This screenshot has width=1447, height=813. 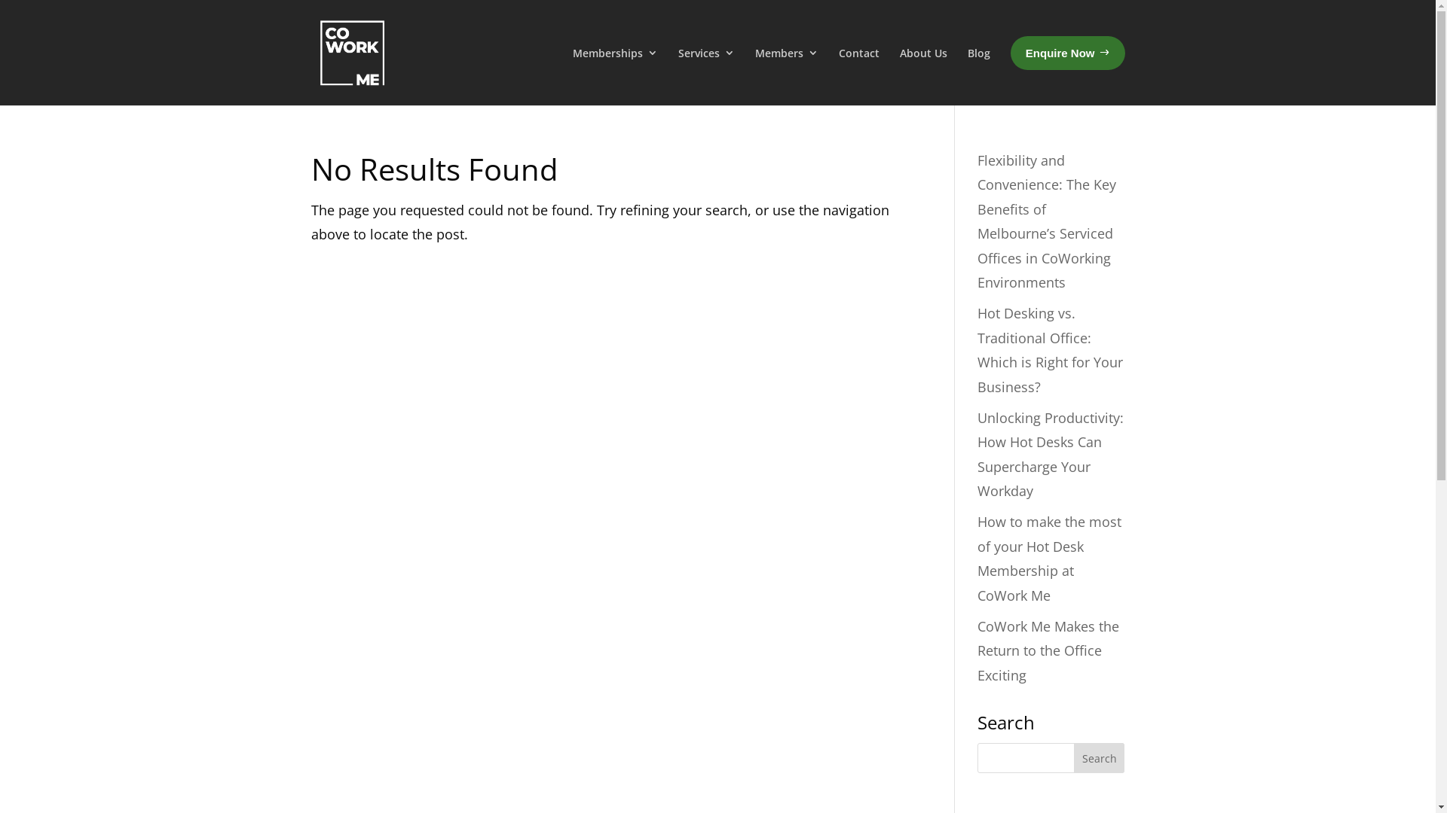 What do you see at coordinates (924, 74) in the screenshot?
I see `About Us` at bounding box center [924, 74].